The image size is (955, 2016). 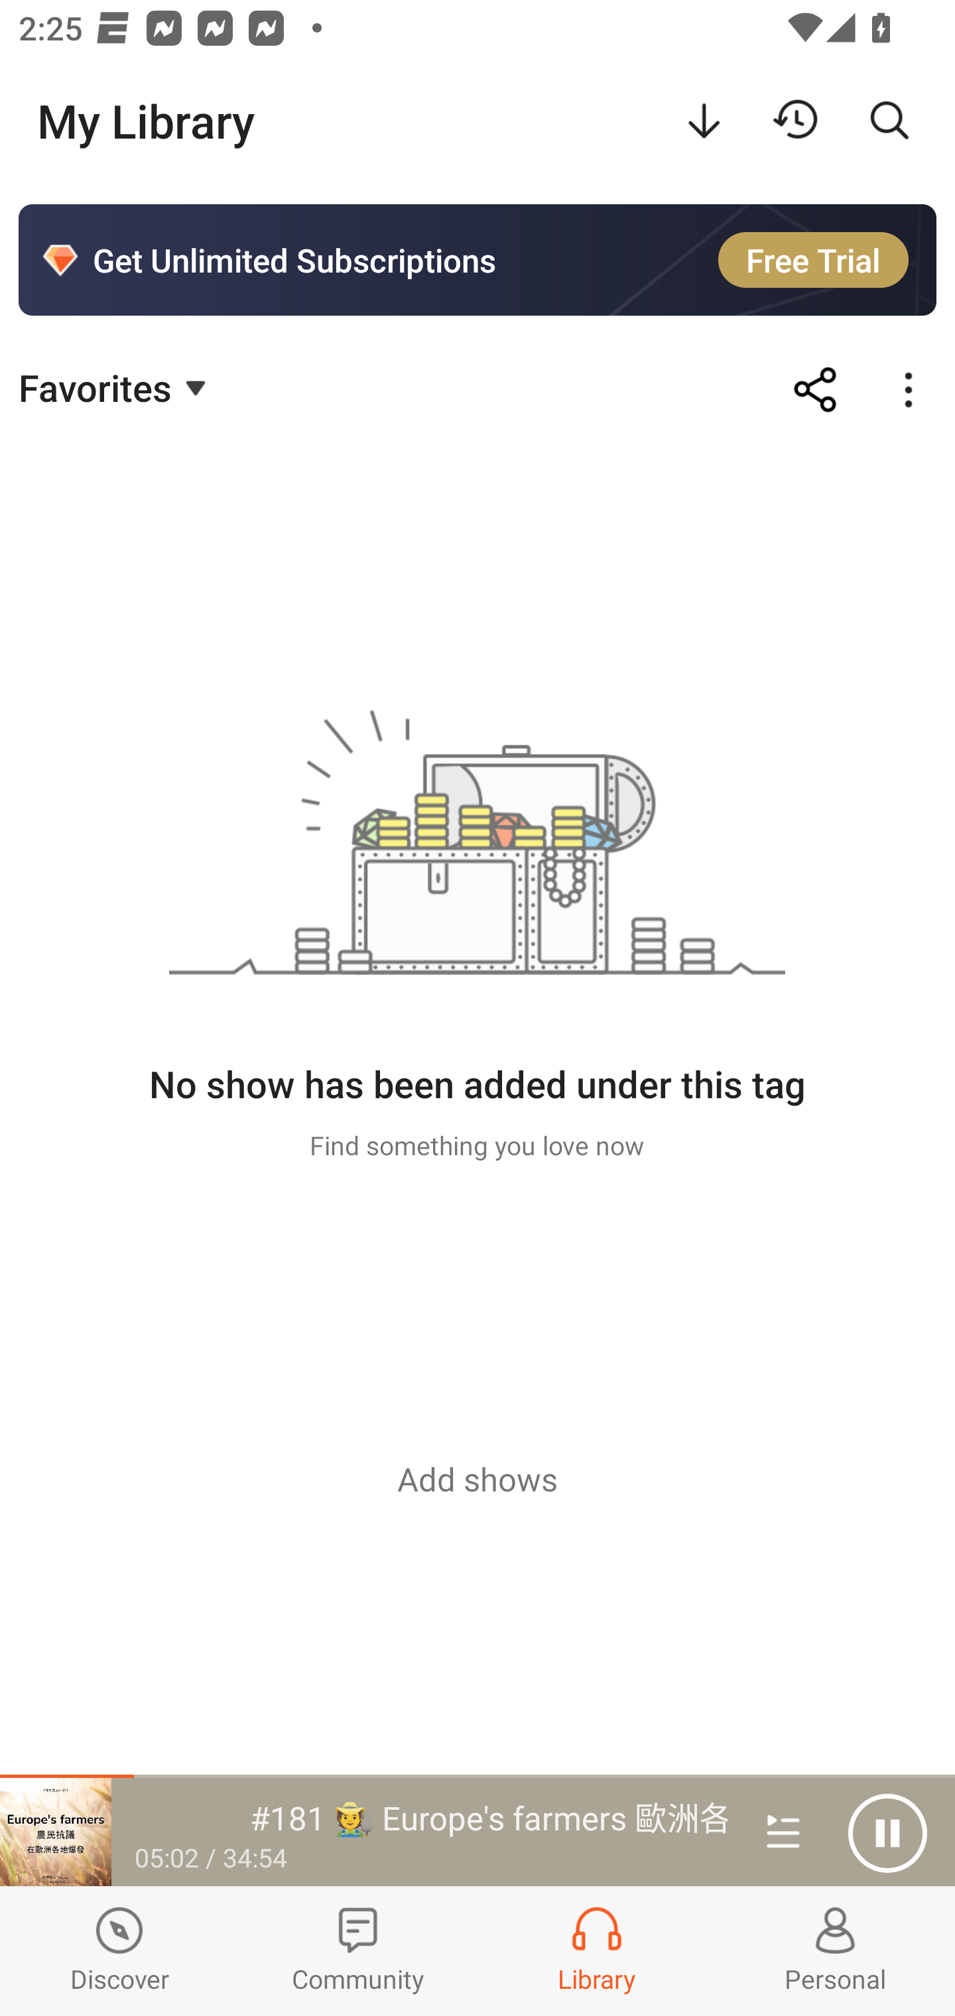 I want to click on Profiles and Settings Personal, so click(x=836, y=1951).